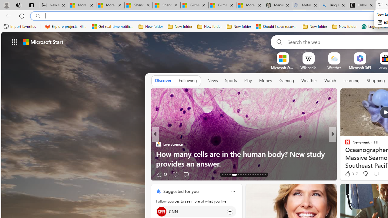  What do you see at coordinates (287, 81) in the screenshot?
I see `Gaming` at bounding box center [287, 81].